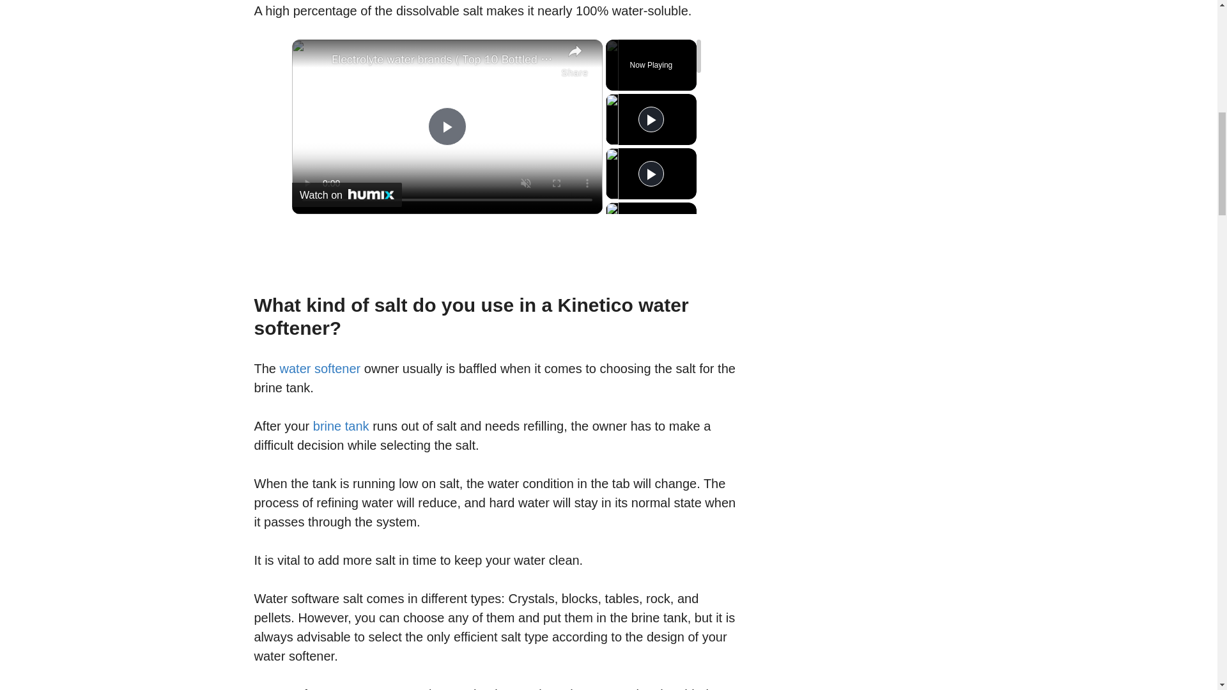  What do you see at coordinates (651, 282) in the screenshot?
I see `Play` at bounding box center [651, 282].